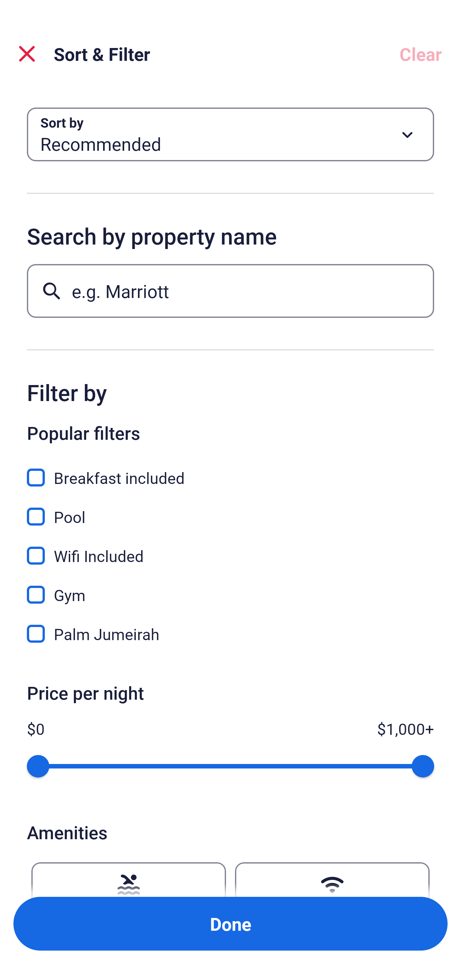 This screenshot has height=973, width=461. I want to click on Sort by Button Recommended, so click(230, 134).